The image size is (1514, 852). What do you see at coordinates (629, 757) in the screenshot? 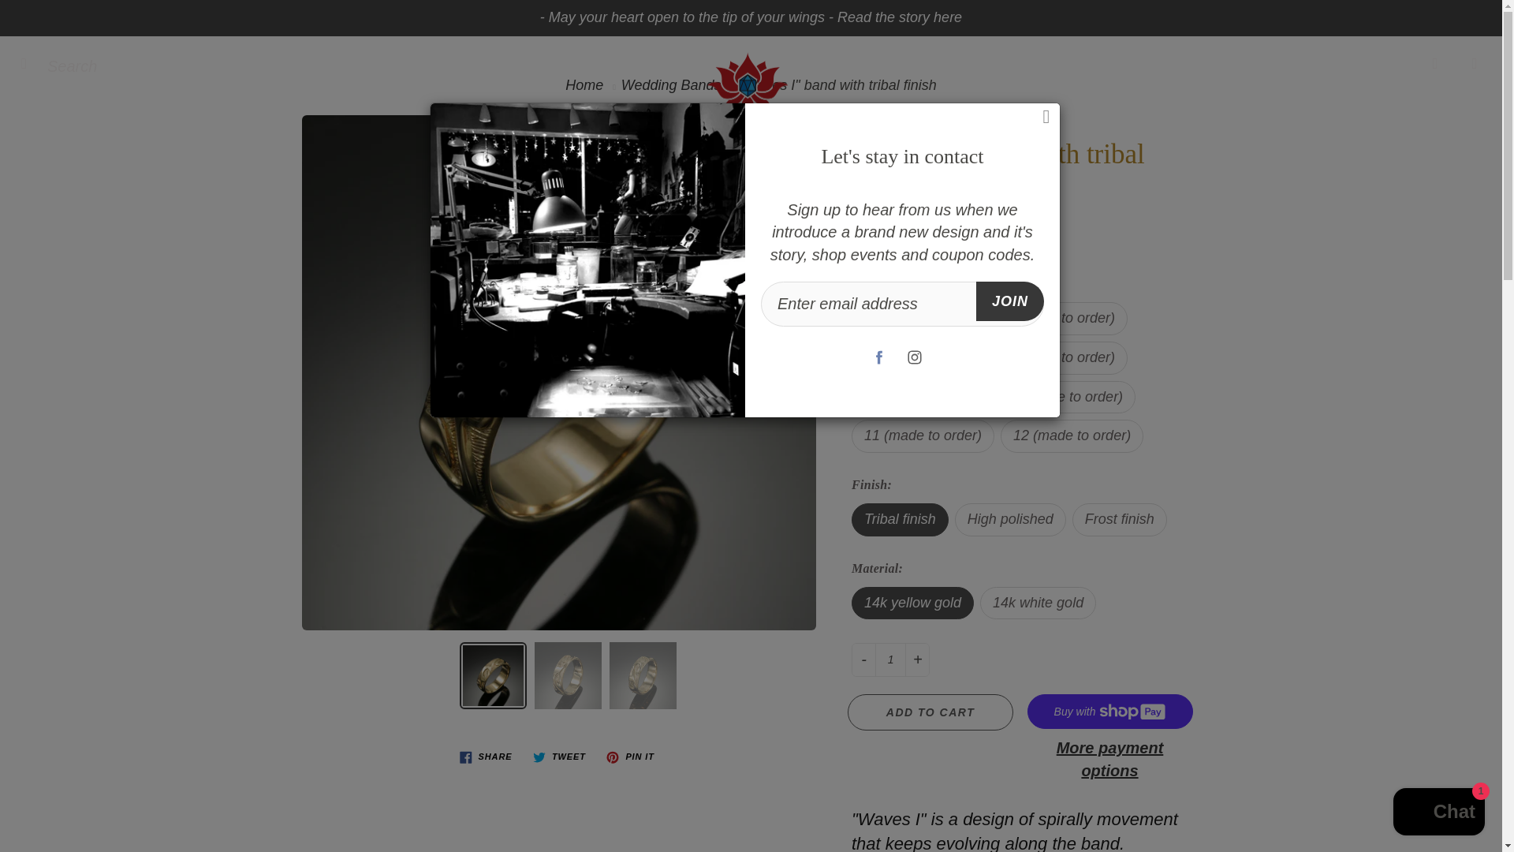
I see `Pin on Pinterest` at bounding box center [629, 757].